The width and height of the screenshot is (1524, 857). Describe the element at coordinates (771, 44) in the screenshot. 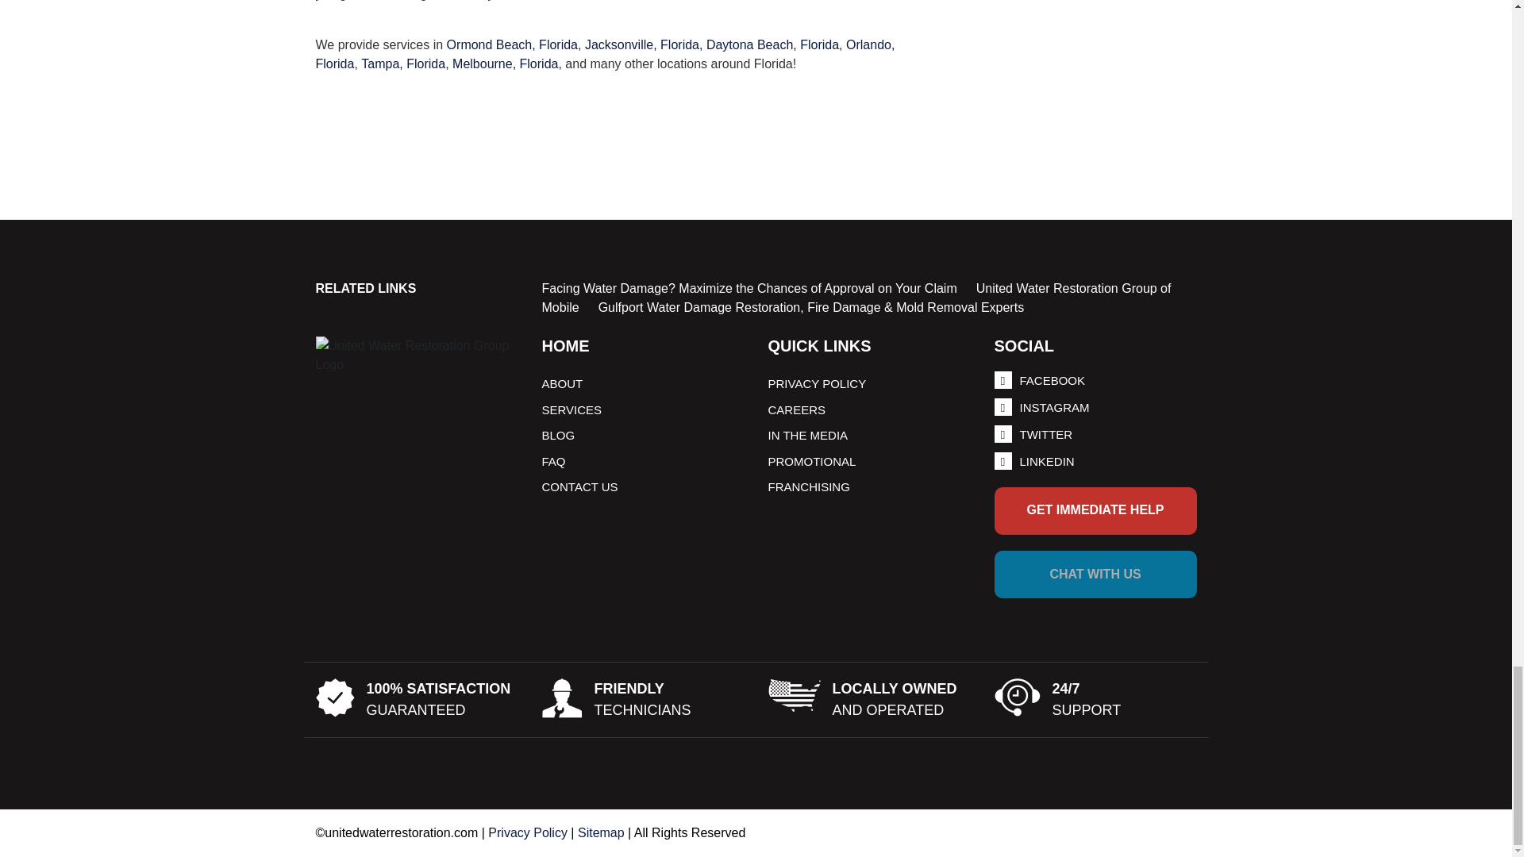

I see `Daytona Beach, Florida` at that location.